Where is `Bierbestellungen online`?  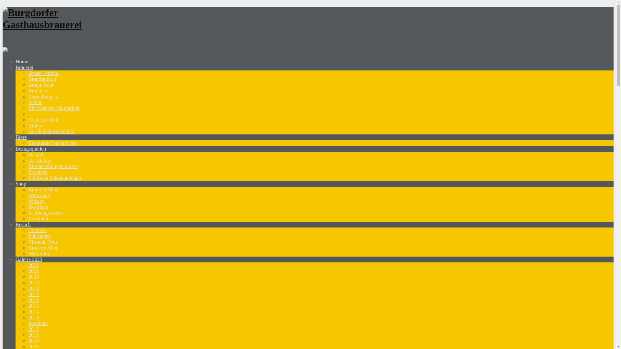 Bierbestellungen online is located at coordinates (53, 166).